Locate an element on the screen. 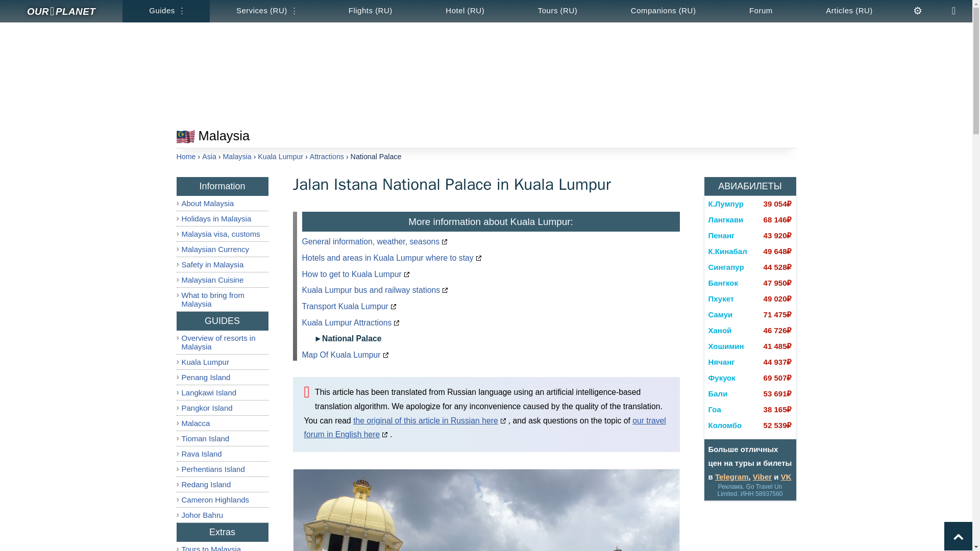 This screenshot has height=551, width=980. Kuala Lumpur, Jalan Istana National Palace is located at coordinates (486, 510).